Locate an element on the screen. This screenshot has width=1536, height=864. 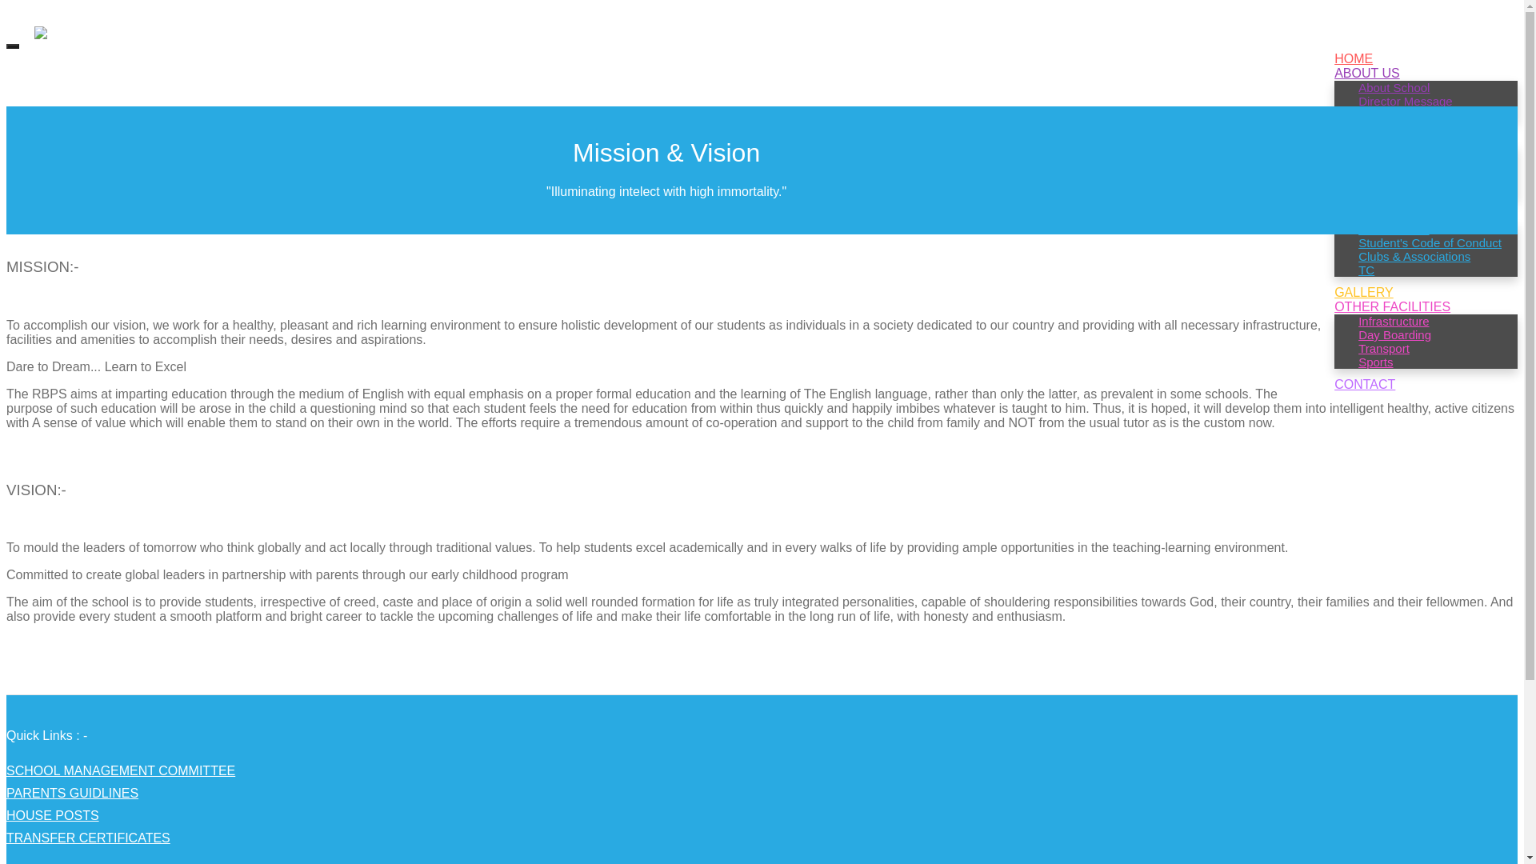
Infrastructure is located at coordinates (1394, 320).